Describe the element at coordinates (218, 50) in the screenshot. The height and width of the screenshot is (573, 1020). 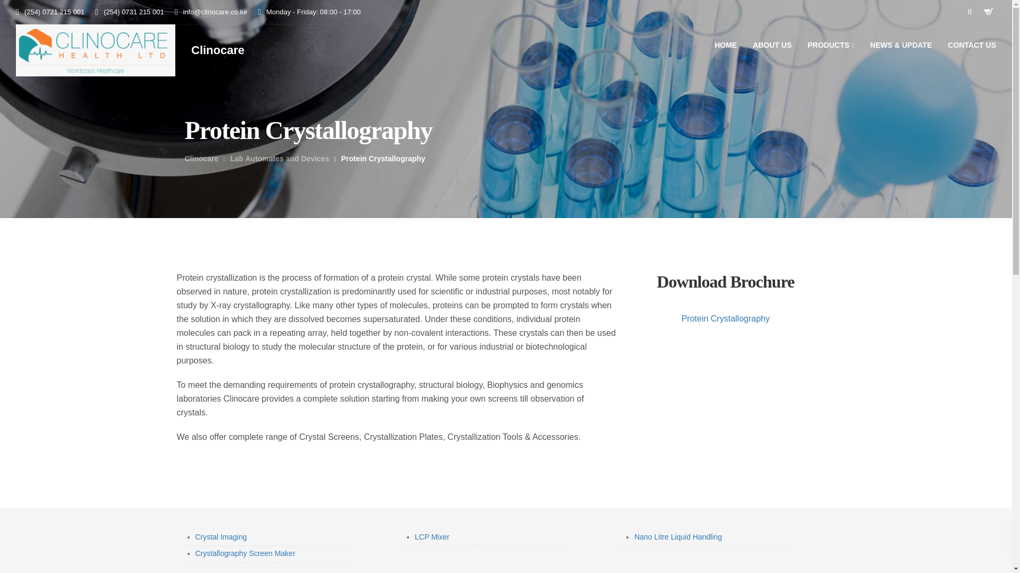
I see `Clinocare` at that location.